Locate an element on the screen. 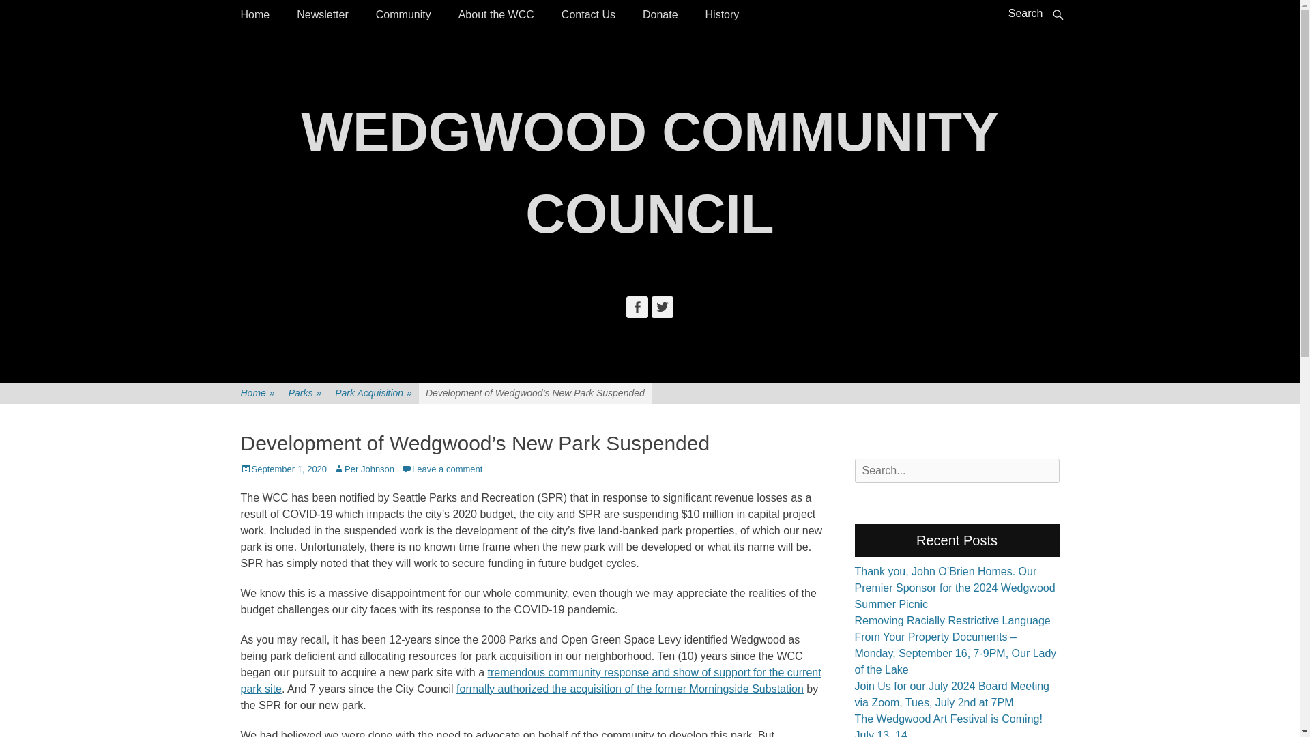 Image resolution: width=1310 pixels, height=737 pixels. September 1, 2020 is located at coordinates (282, 469).